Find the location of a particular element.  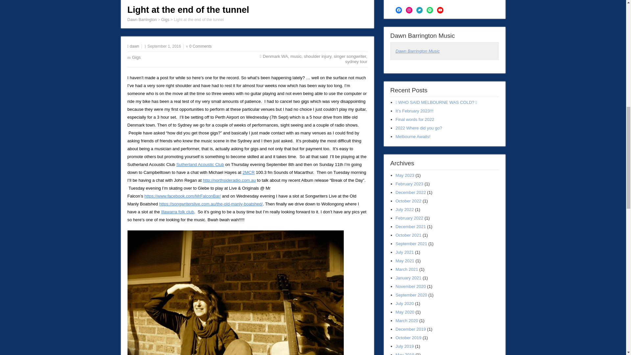

Posts by dawn is located at coordinates (135, 46).